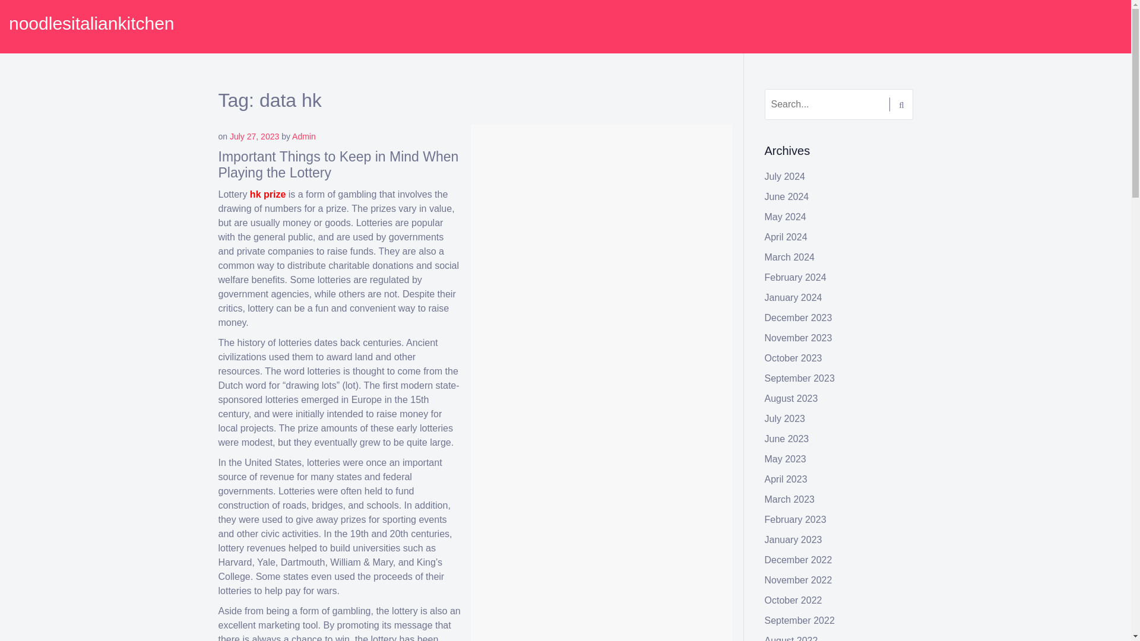 The width and height of the screenshot is (1140, 641). What do you see at coordinates (798, 580) in the screenshot?
I see `November 2022` at bounding box center [798, 580].